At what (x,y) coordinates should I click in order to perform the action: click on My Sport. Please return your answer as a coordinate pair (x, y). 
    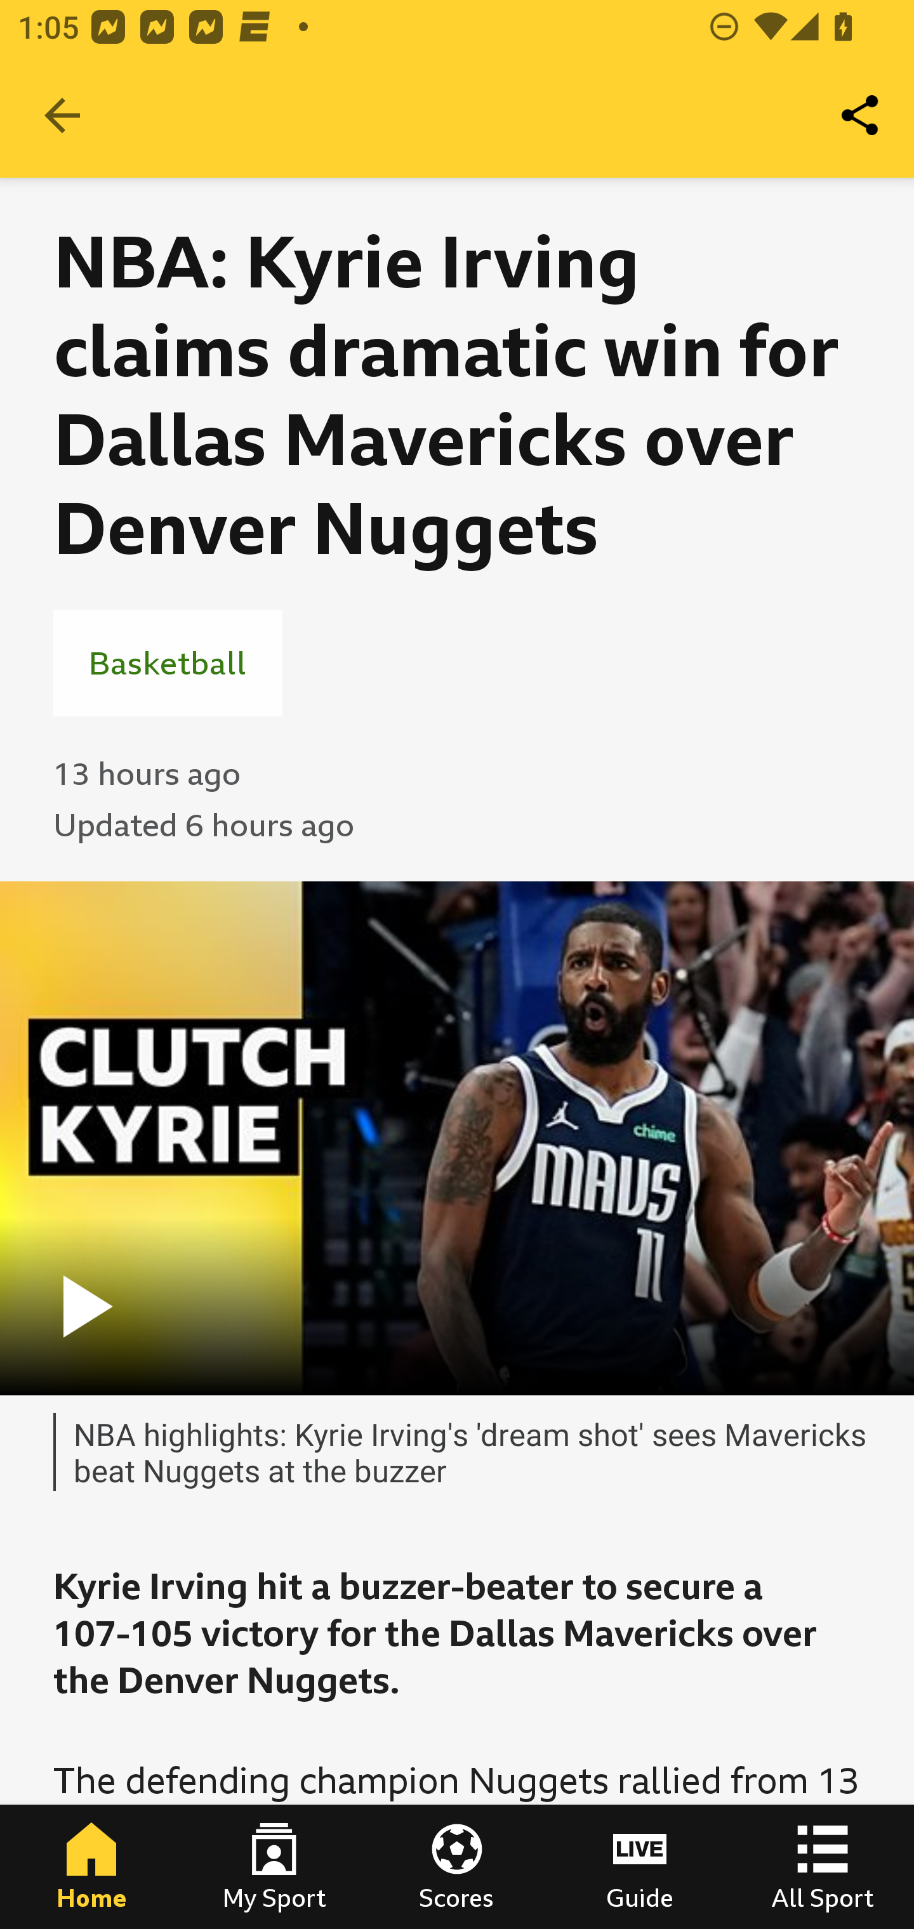
    Looking at the image, I should click on (274, 1867).